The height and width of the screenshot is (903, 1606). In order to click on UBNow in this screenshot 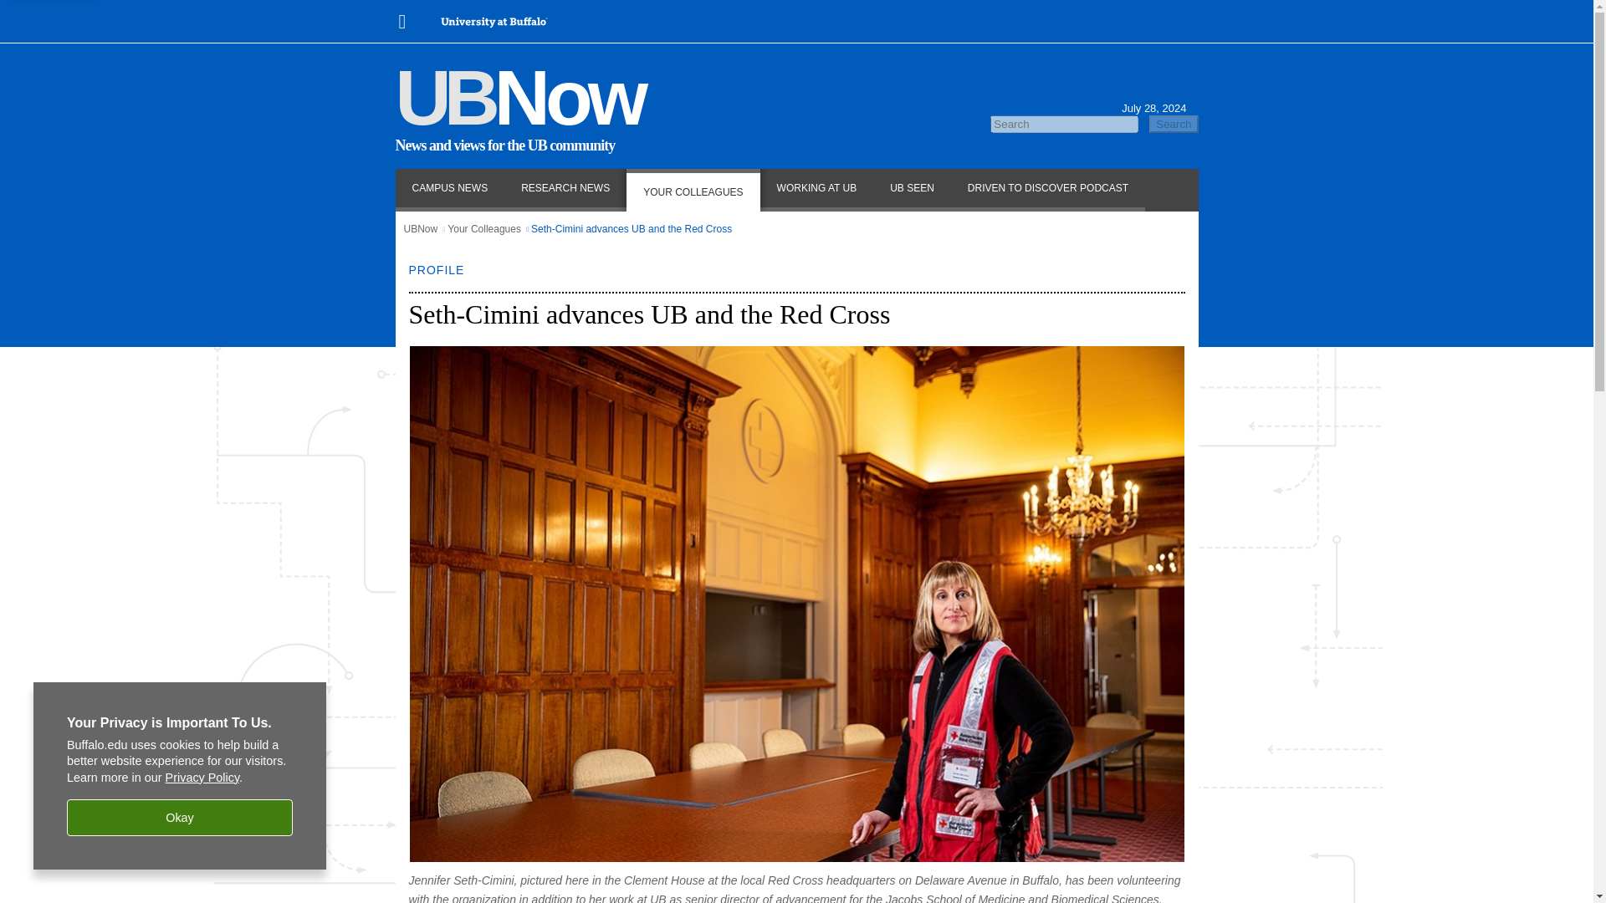, I will do `click(420, 228)`.